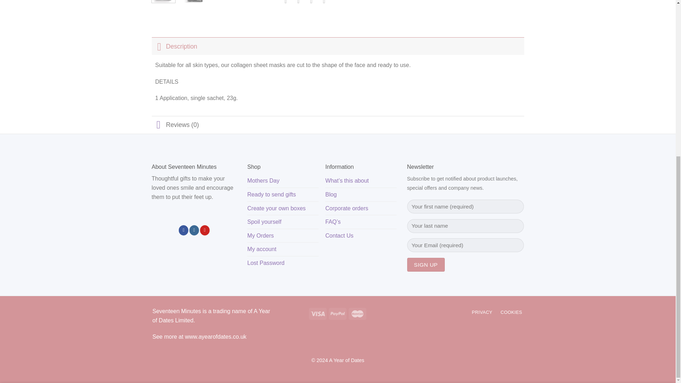 The width and height of the screenshot is (681, 383). What do you see at coordinates (426, 265) in the screenshot?
I see `Sign Up` at bounding box center [426, 265].